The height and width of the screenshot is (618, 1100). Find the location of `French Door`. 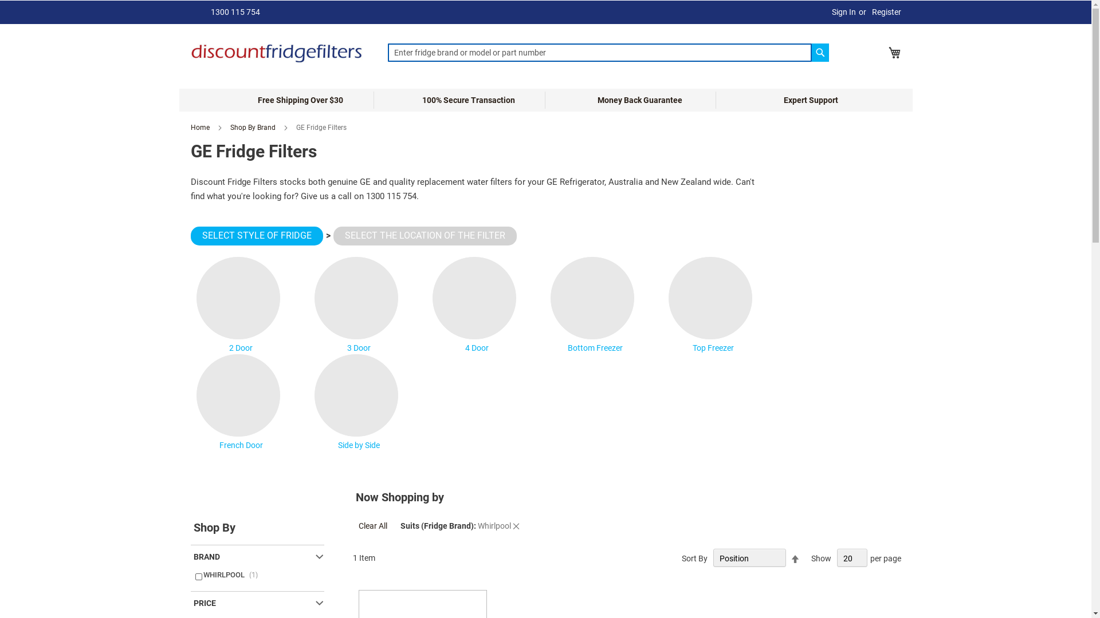

French Door is located at coordinates (241, 403).